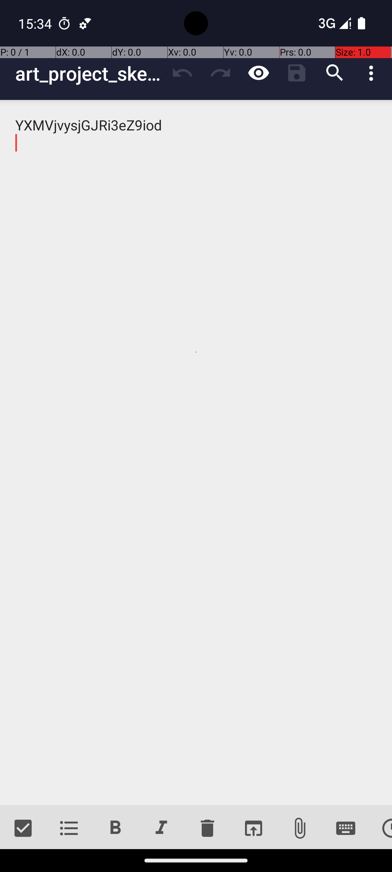 The height and width of the screenshot is (872, 392). What do you see at coordinates (196, 453) in the screenshot?
I see `YXMVjvysjGJRi3eZ9iod
` at bounding box center [196, 453].